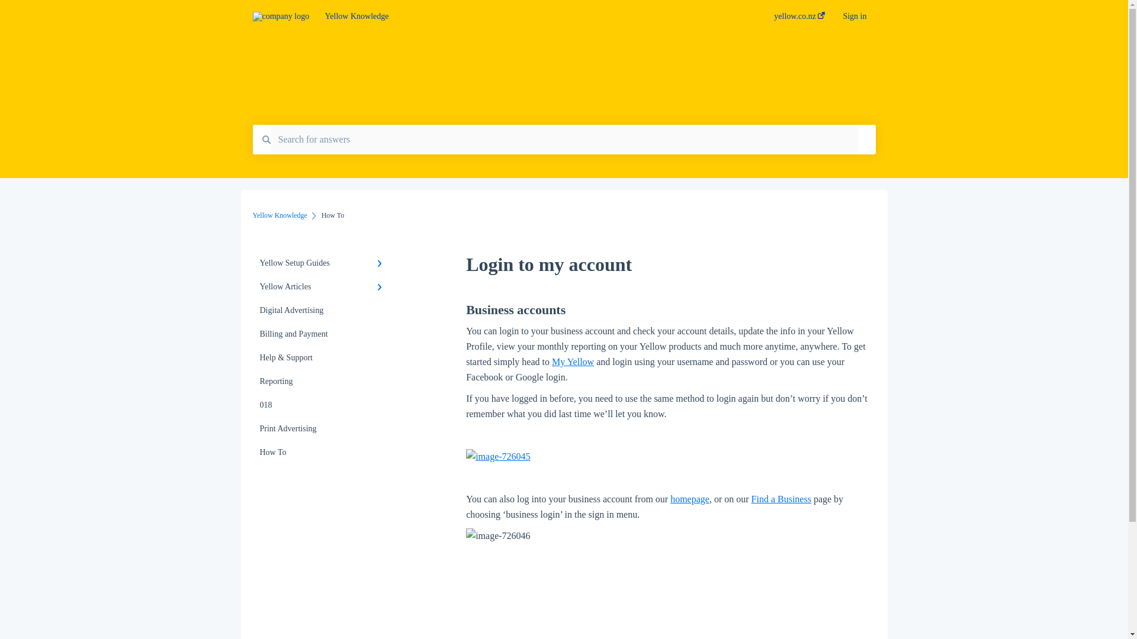  Describe the element at coordinates (323, 382) in the screenshot. I see `Reporting` at that location.